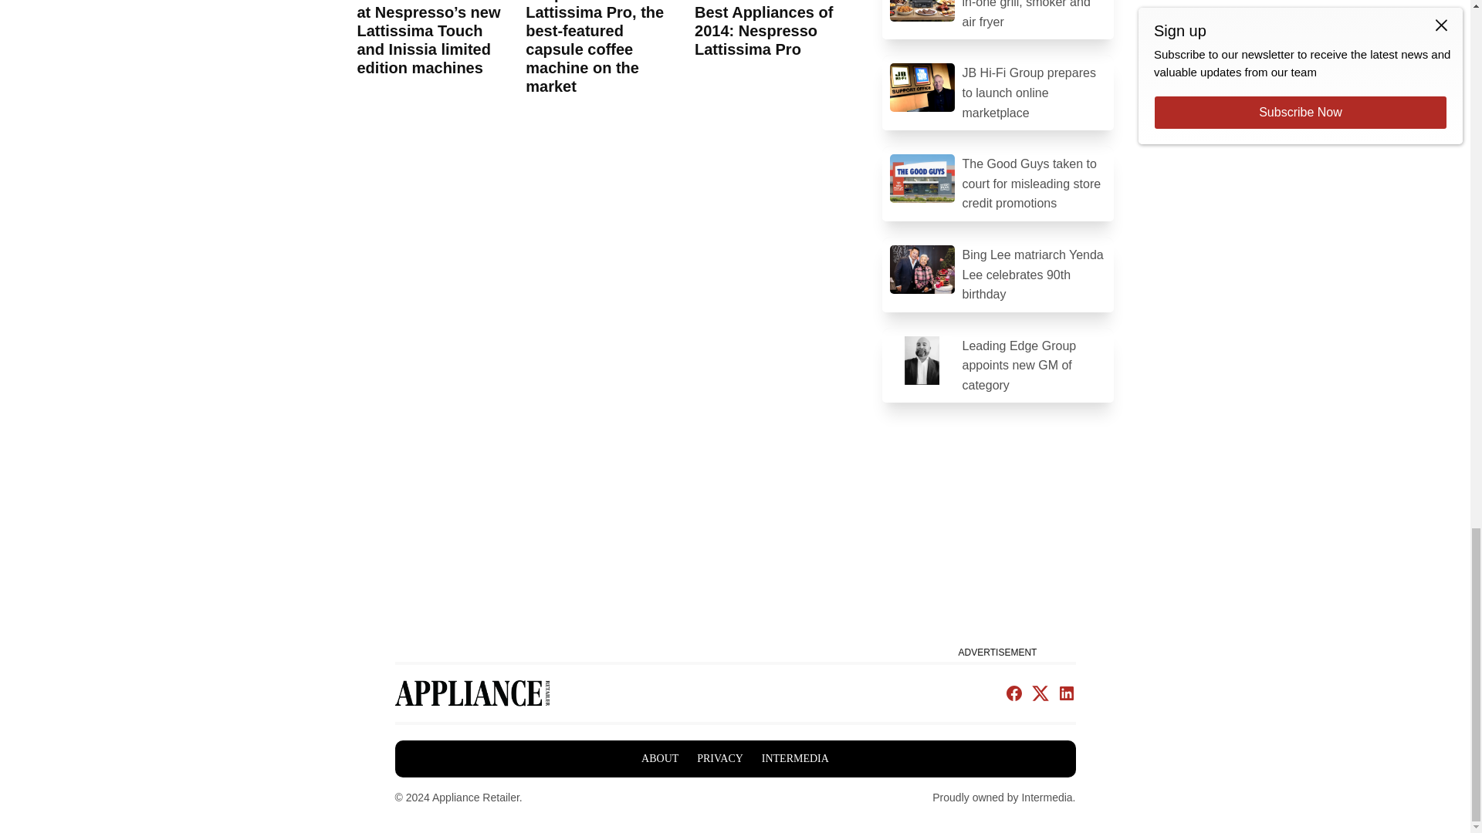 The image size is (1482, 833). What do you see at coordinates (997, 93) in the screenshot?
I see `JB Hi-Fi Group prepares to launch online marketplace` at bounding box center [997, 93].